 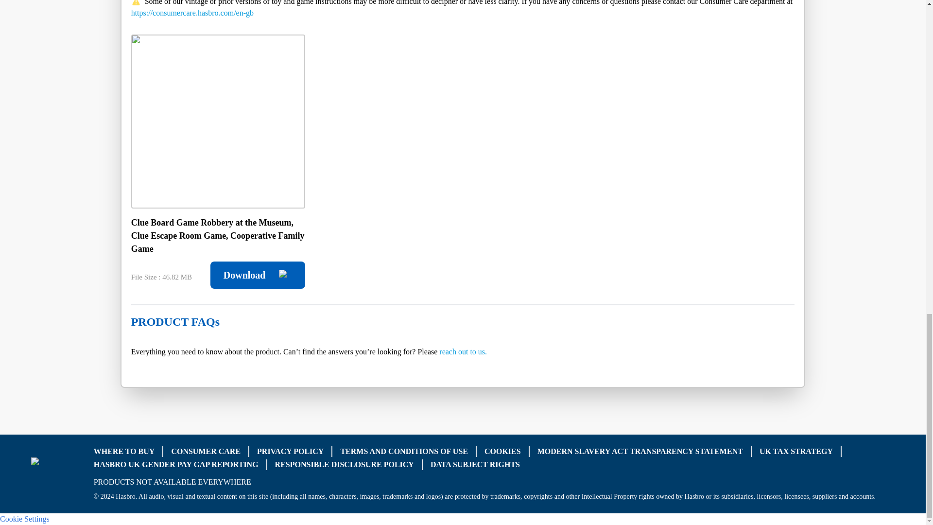 I want to click on MODERN SLAVERY ACT TRANSPARENCY STATEMENT, so click(x=639, y=451).